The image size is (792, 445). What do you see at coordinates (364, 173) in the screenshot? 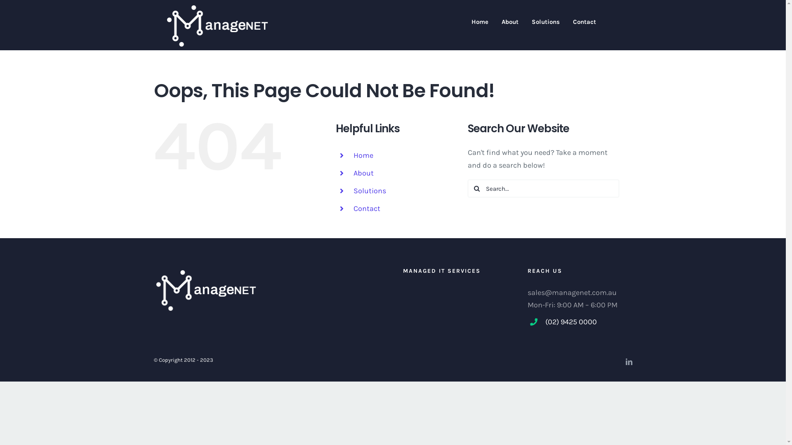
I see `About` at bounding box center [364, 173].